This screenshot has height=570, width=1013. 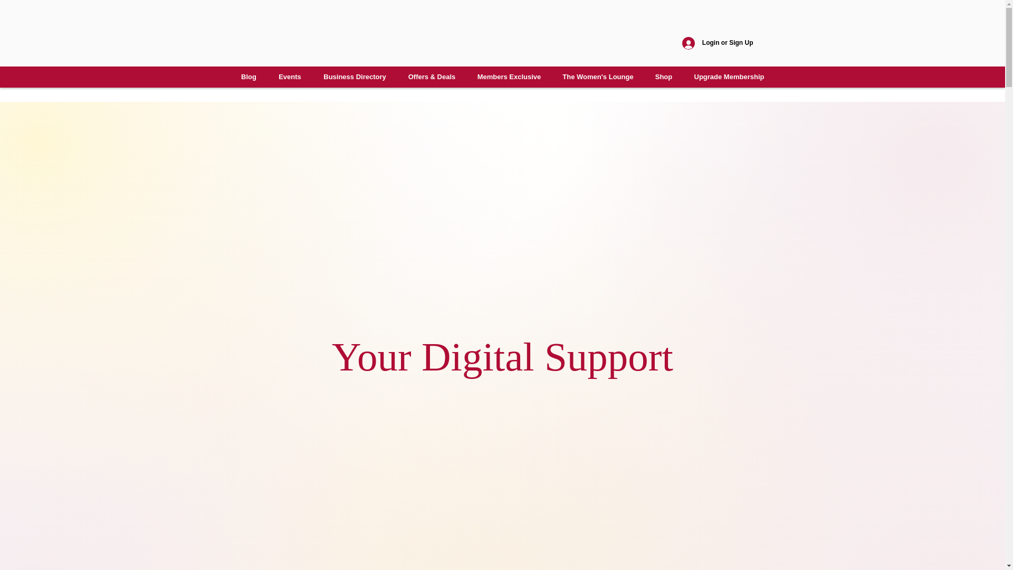 I want to click on The Women's Lounge, so click(x=598, y=77).